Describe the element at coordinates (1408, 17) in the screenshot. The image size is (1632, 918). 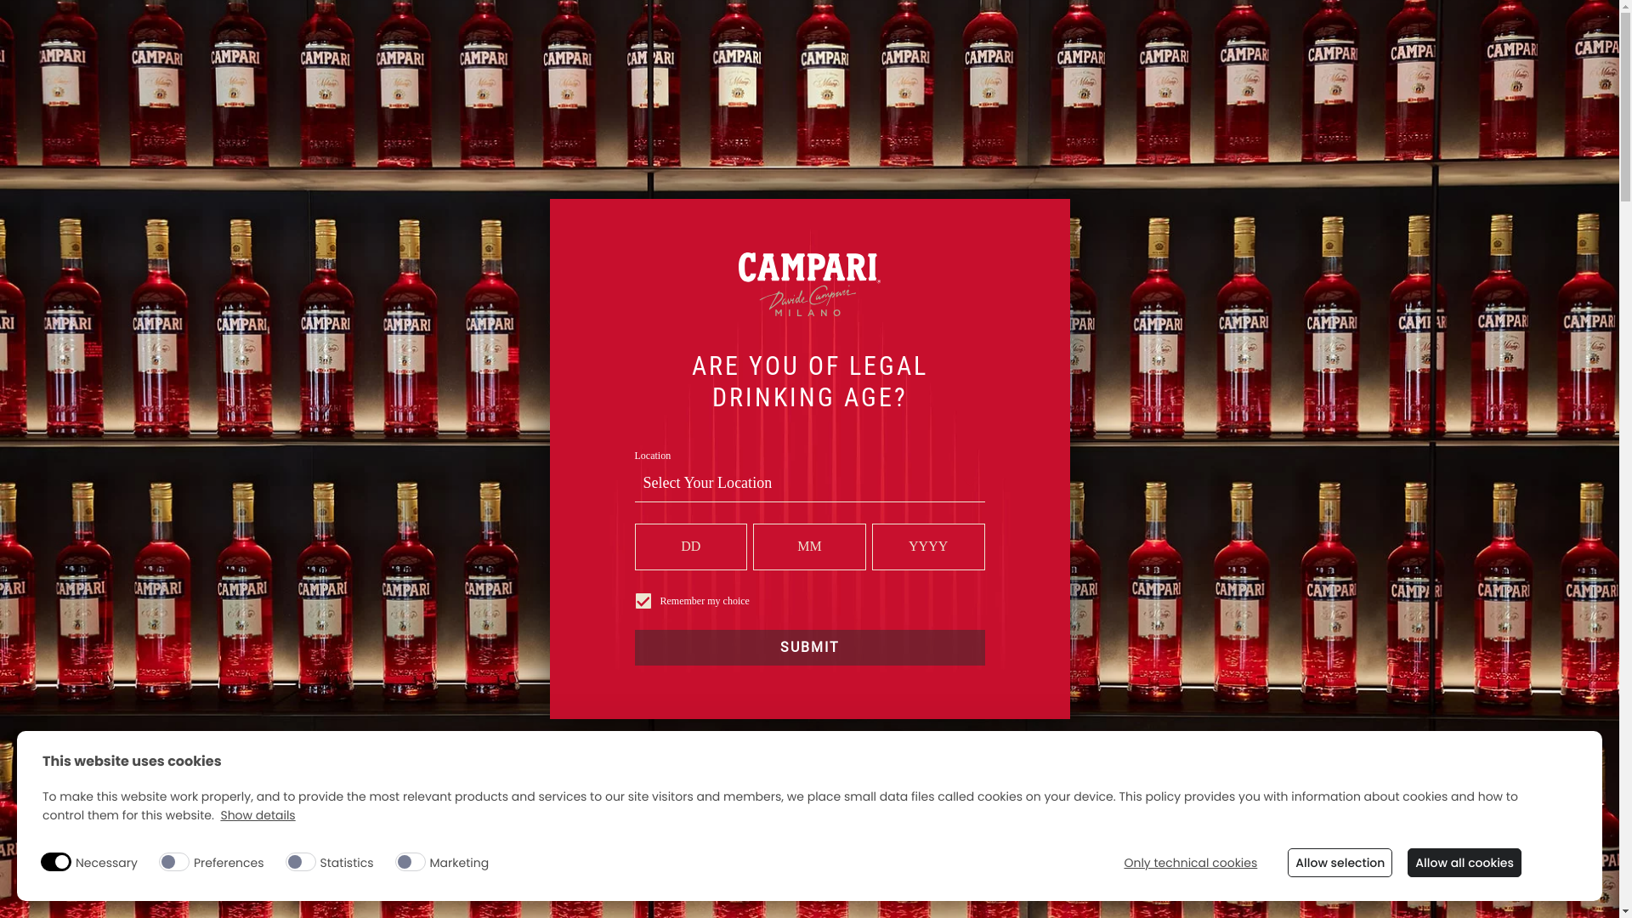
I see `JETZT KAUFEN` at that location.